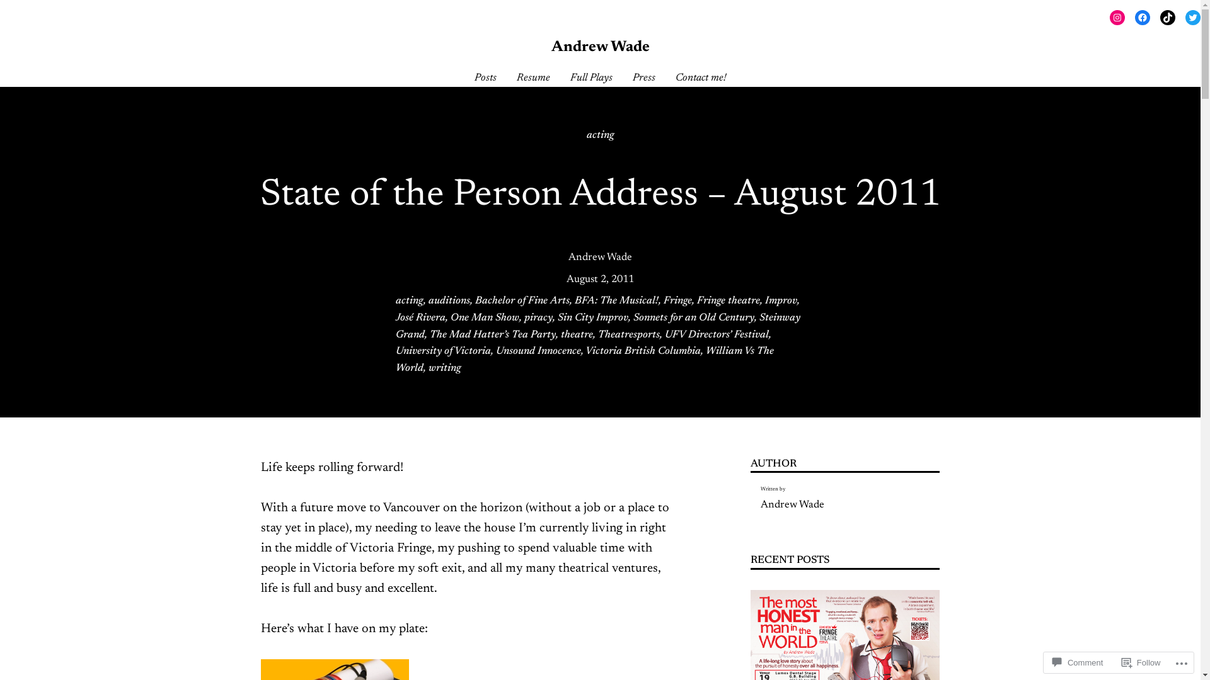 Image resolution: width=1210 pixels, height=680 pixels. I want to click on Improv, so click(781, 301).